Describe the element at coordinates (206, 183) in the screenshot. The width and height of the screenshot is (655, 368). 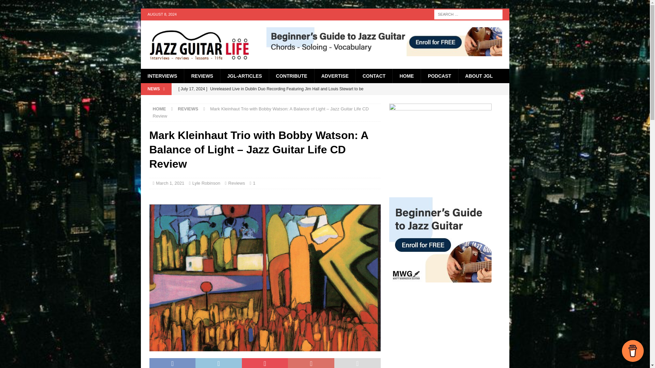
I see `Lyle Robinson` at that location.